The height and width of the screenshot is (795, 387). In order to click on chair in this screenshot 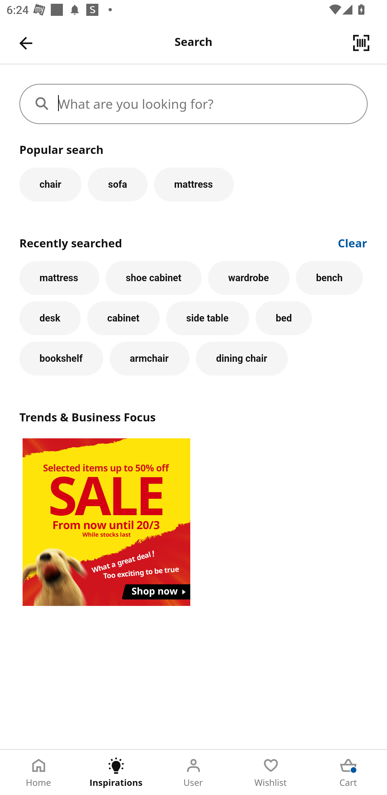, I will do `click(50, 184)`.